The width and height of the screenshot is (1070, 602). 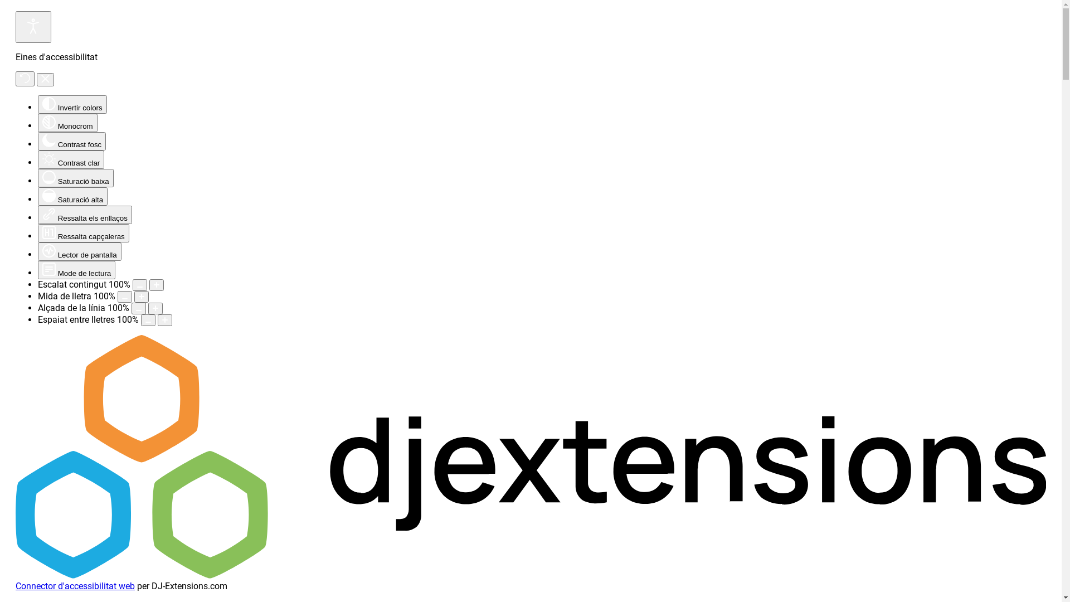 I want to click on Augmenta la mida del contingut, so click(x=157, y=285).